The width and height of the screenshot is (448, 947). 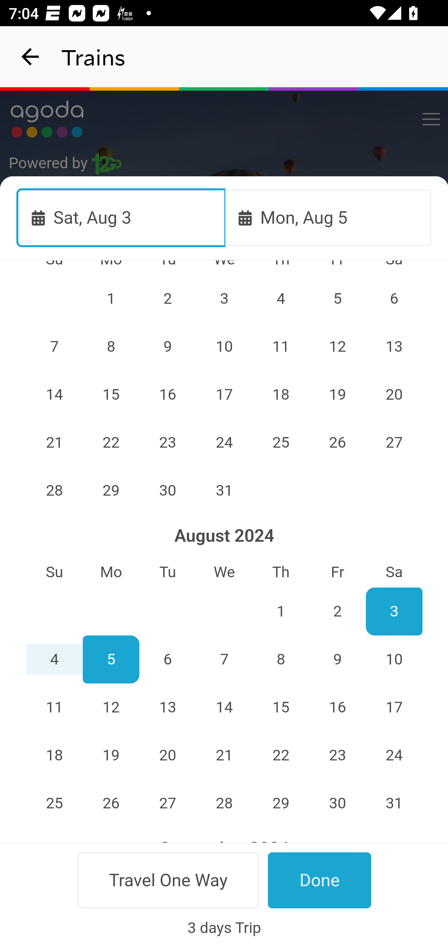 I want to click on 9, so click(x=168, y=346).